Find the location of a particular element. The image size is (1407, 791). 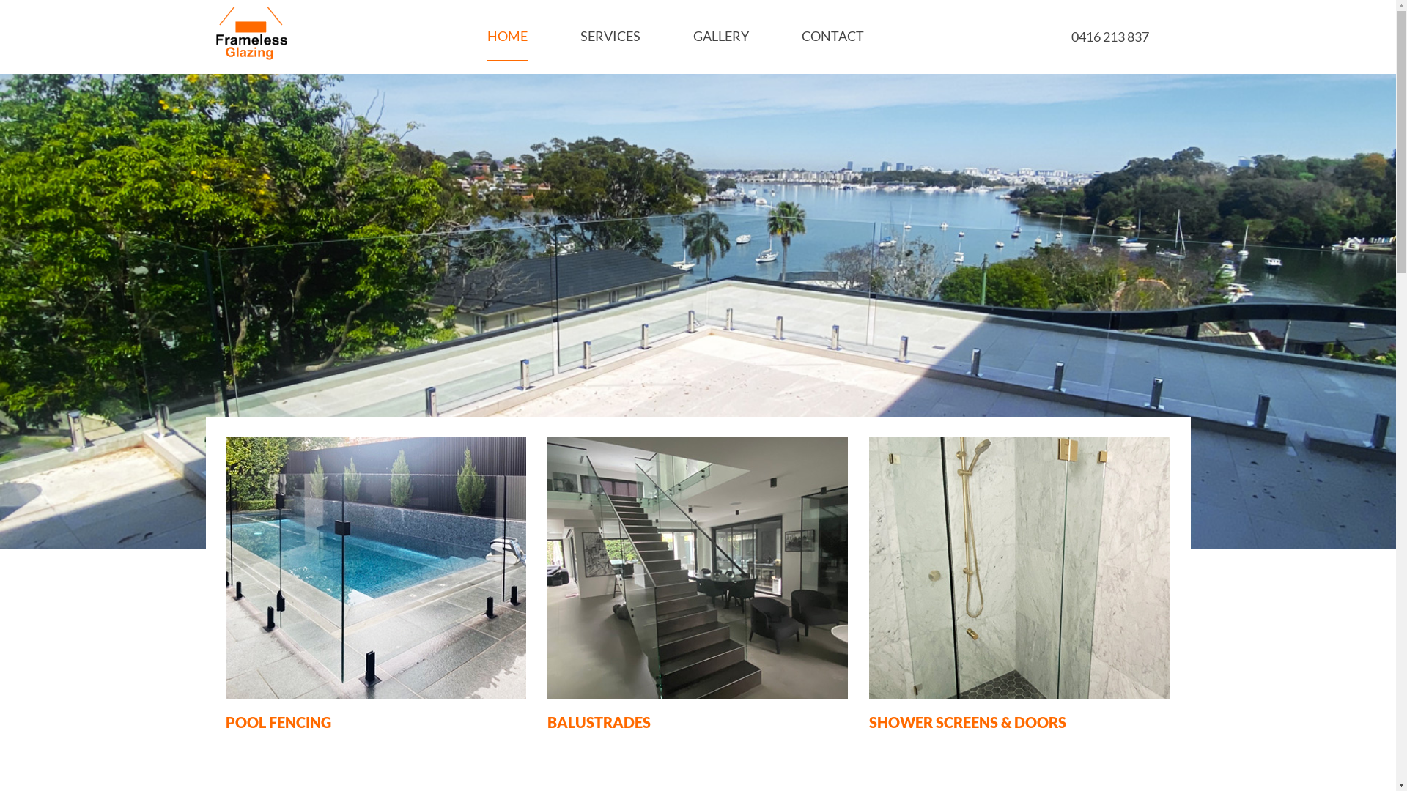

BALUSTRADES is located at coordinates (598, 722).